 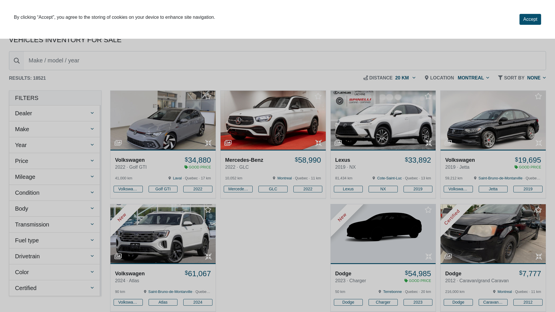 What do you see at coordinates (170, 292) in the screenshot?
I see `Saint-Bruno-de-Montarville` at bounding box center [170, 292].